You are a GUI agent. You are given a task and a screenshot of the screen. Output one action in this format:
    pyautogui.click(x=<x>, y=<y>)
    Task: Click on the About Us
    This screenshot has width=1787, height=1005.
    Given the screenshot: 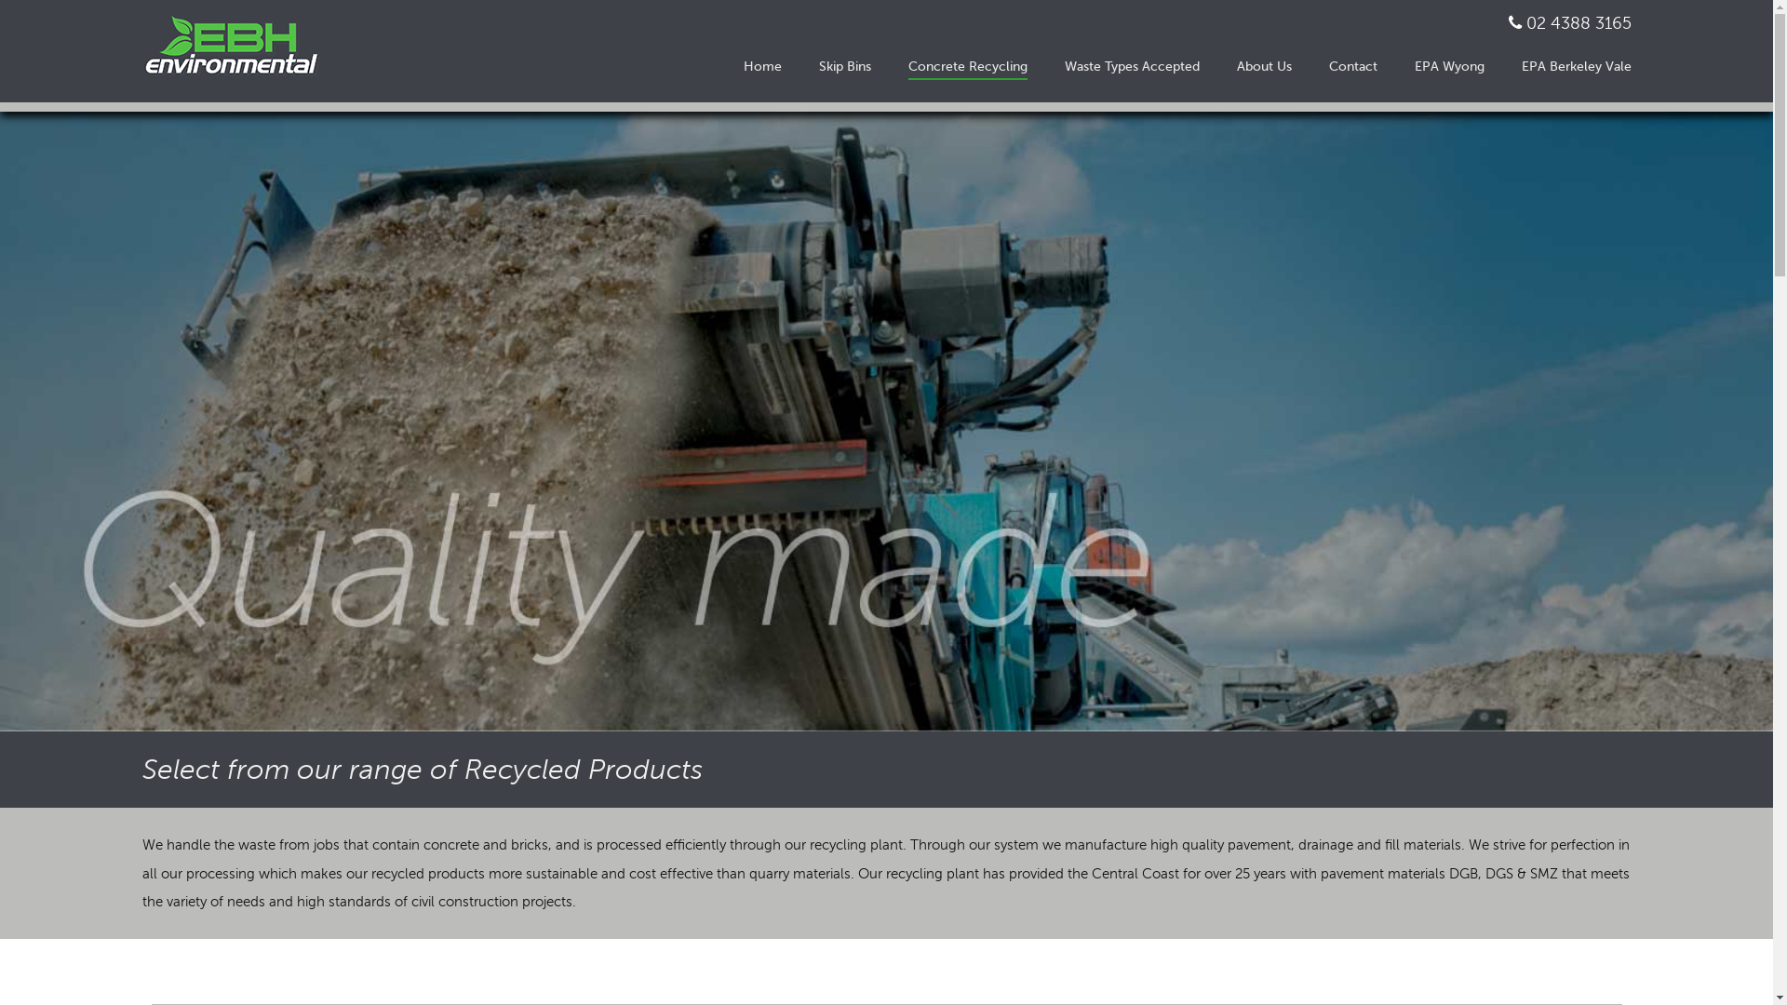 What is the action you would take?
    pyautogui.click(x=1264, y=67)
    